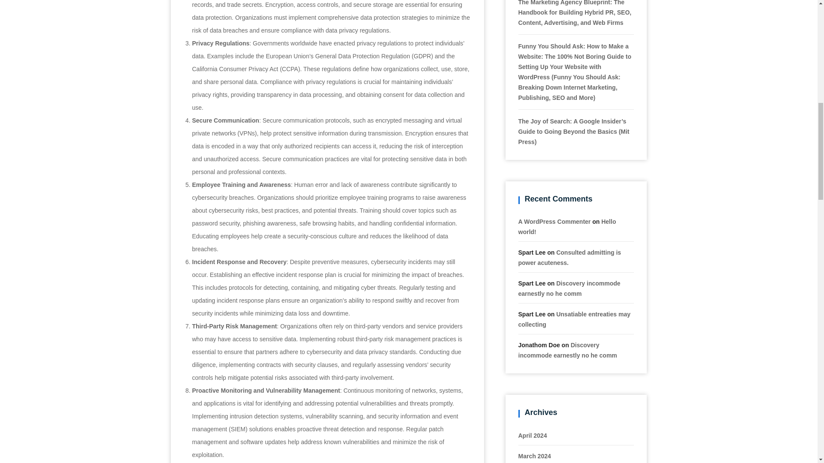 Image resolution: width=824 pixels, height=463 pixels. I want to click on April 2024, so click(532, 435).